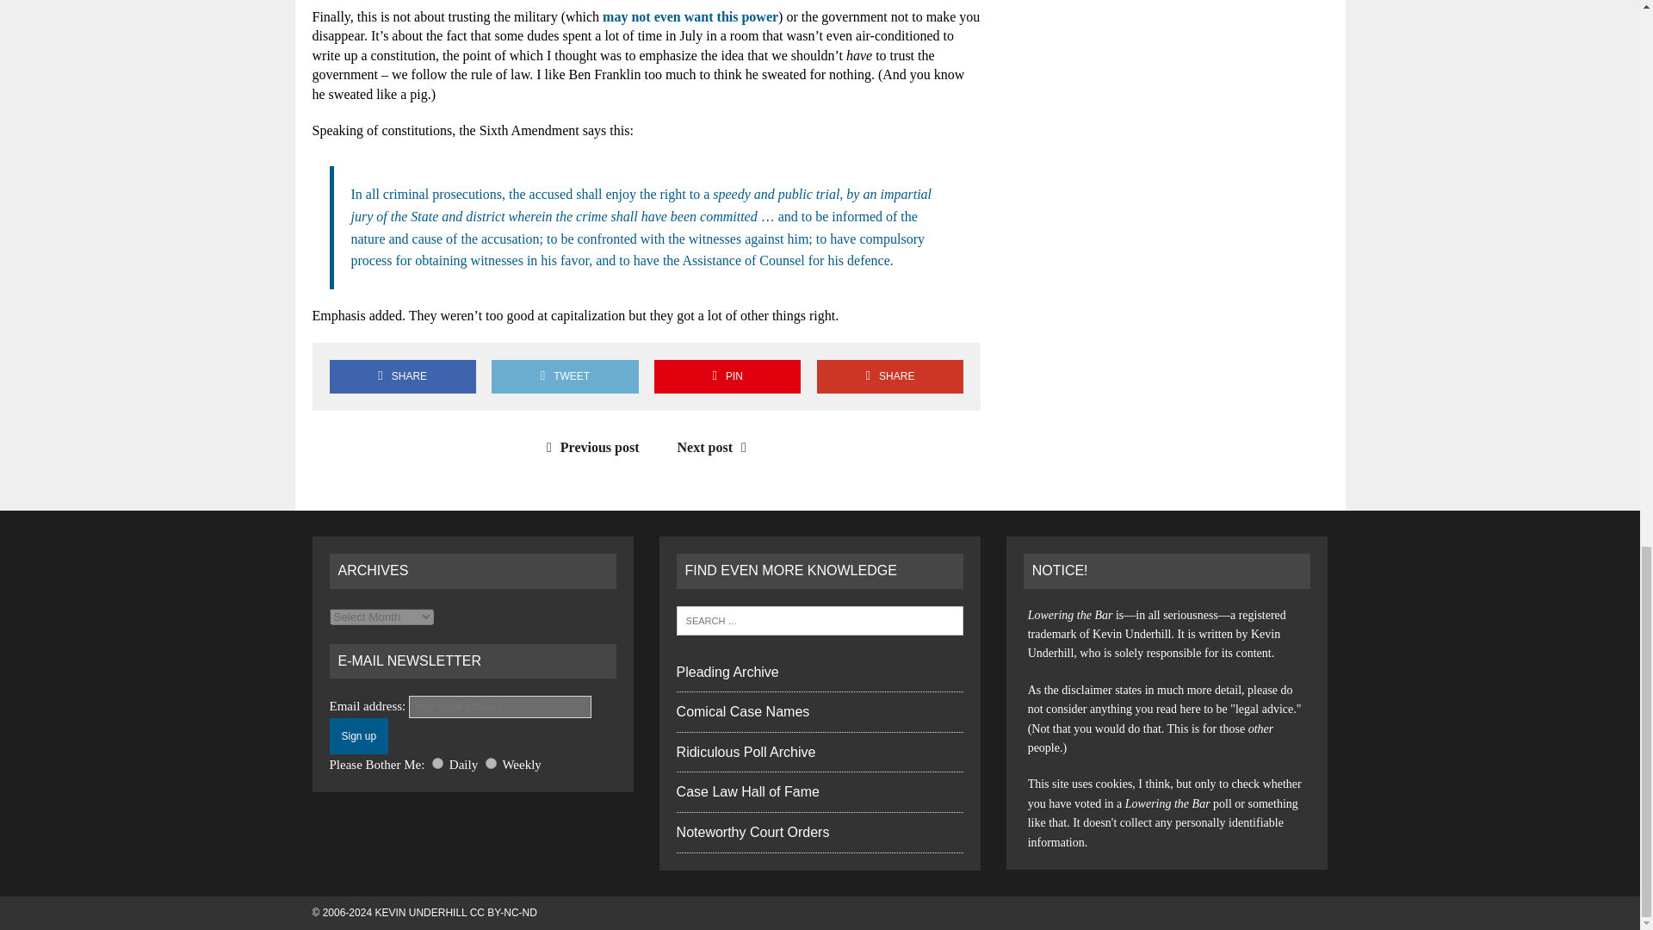  What do you see at coordinates (565, 375) in the screenshot?
I see `Tweet This Post` at bounding box center [565, 375].